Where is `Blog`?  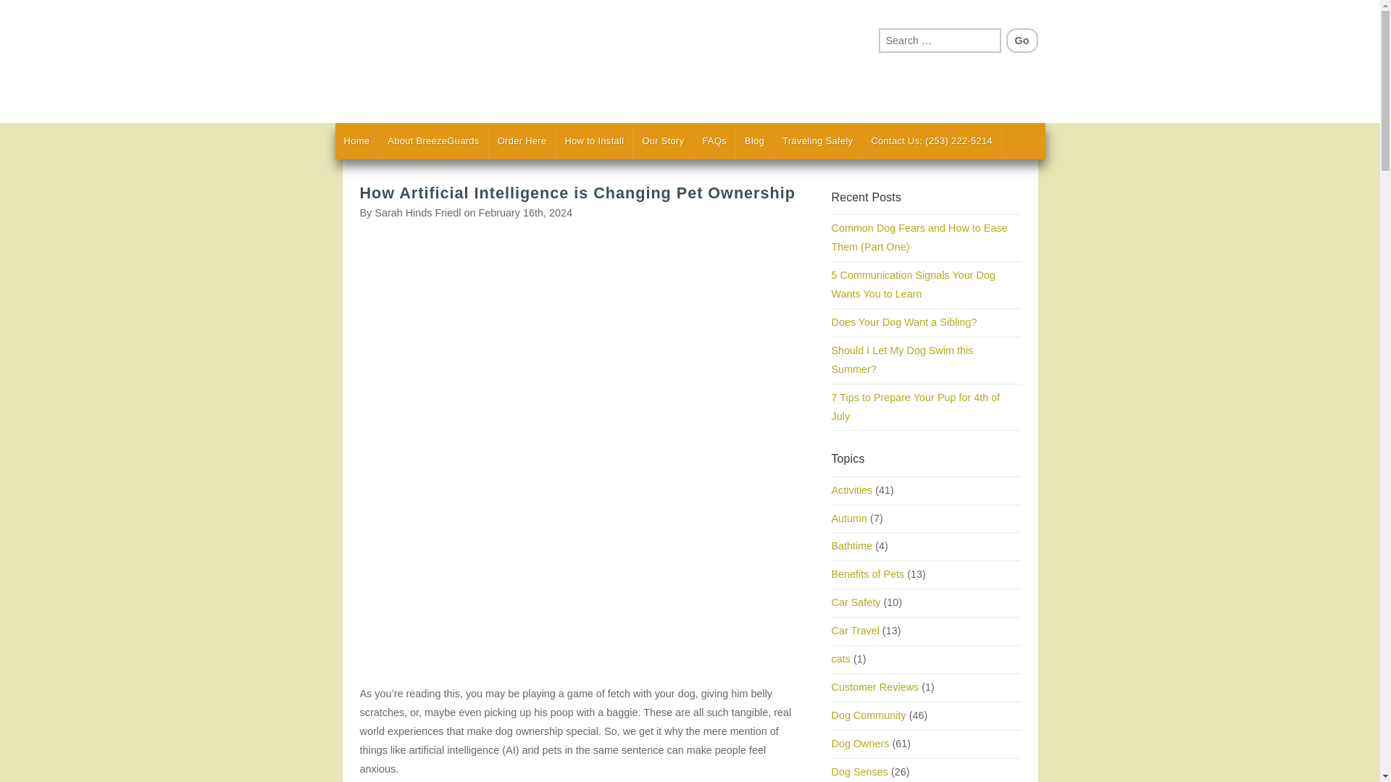 Blog is located at coordinates (754, 140).